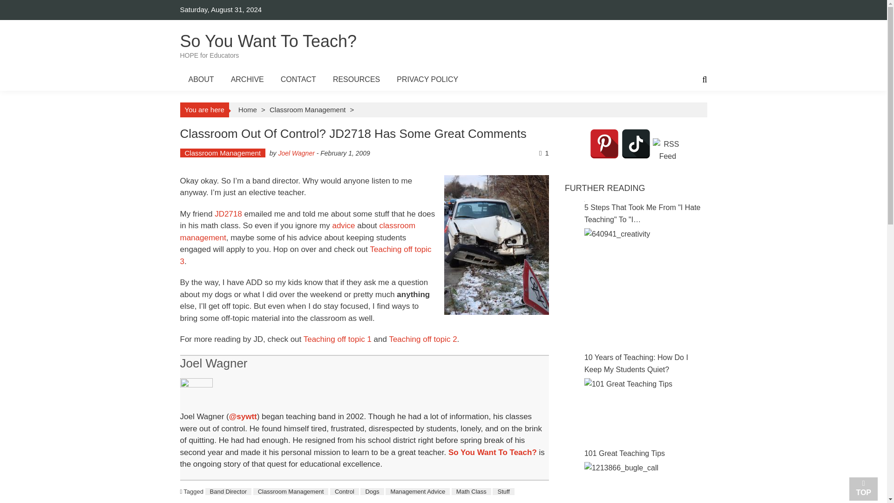 This screenshot has width=894, height=503. Describe the element at coordinates (268, 47) in the screenshot. I see `classroom management` at that location.